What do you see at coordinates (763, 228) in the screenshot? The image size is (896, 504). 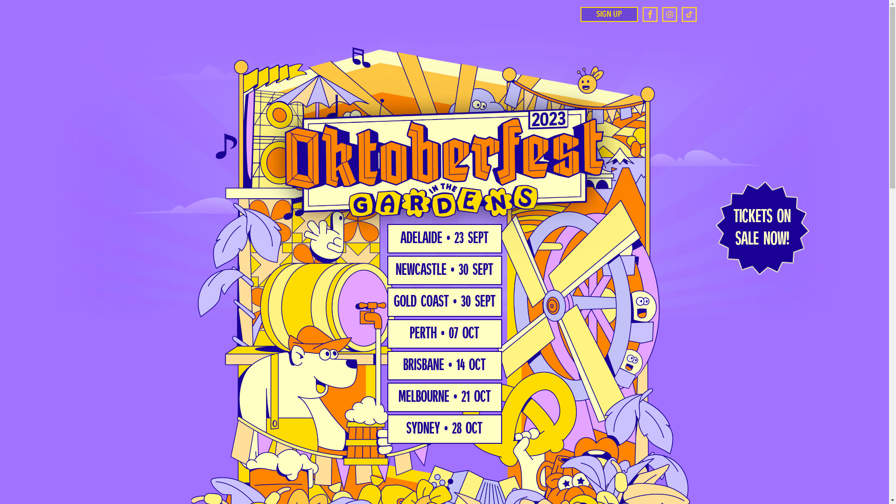 I see `TICKETS ON SALE NOW!` at bounding box center [763, 228].